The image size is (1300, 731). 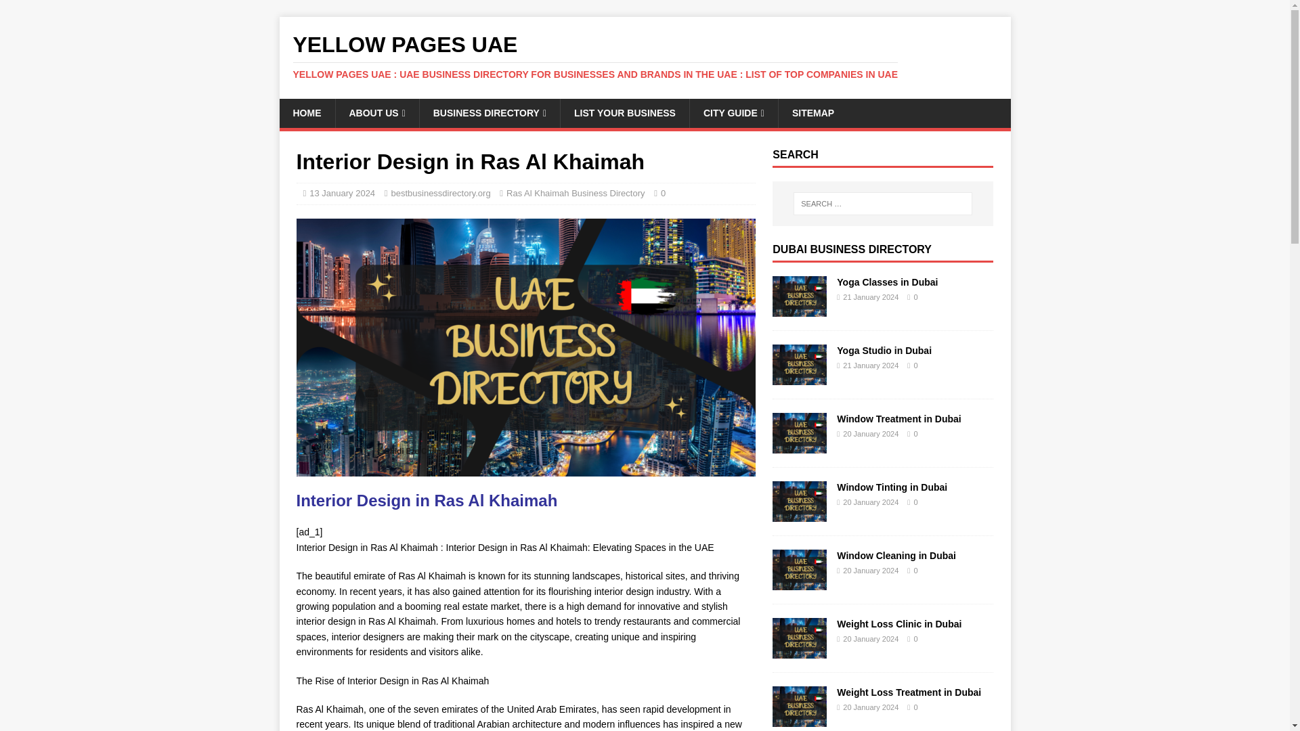 What do you see at coordinates (799, 583) in the screenshot?
I see `Window Cleaning in Dubai` at bounding box center [799, 583].